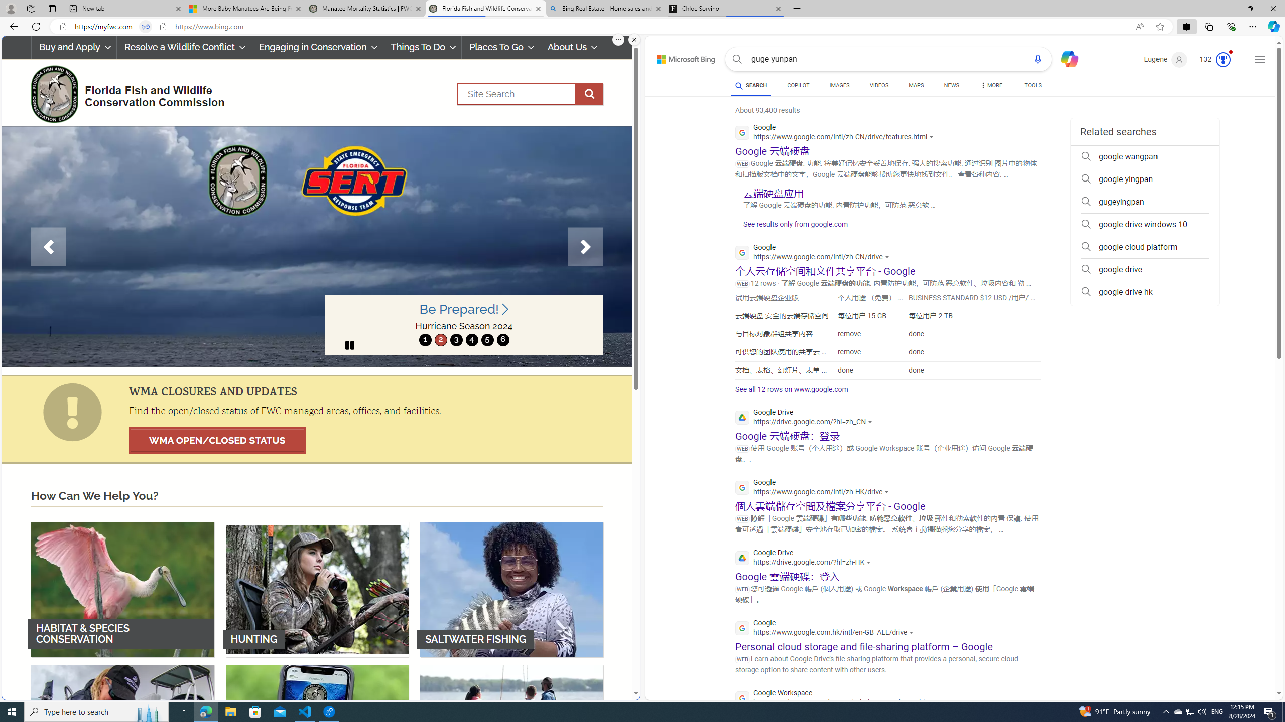 The image size is (1285, 722). I want to click on IMAGES, so click(839, 85).